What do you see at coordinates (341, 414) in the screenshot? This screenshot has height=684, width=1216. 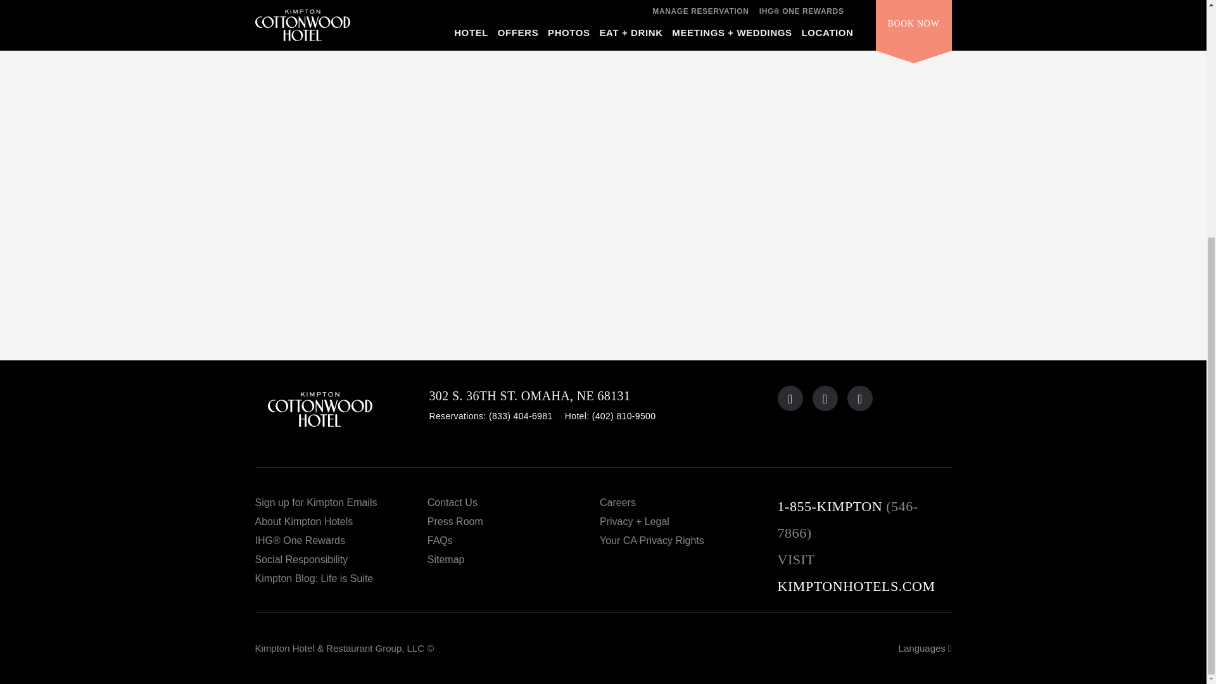 I see `Home` at bounding box center [341, 414].